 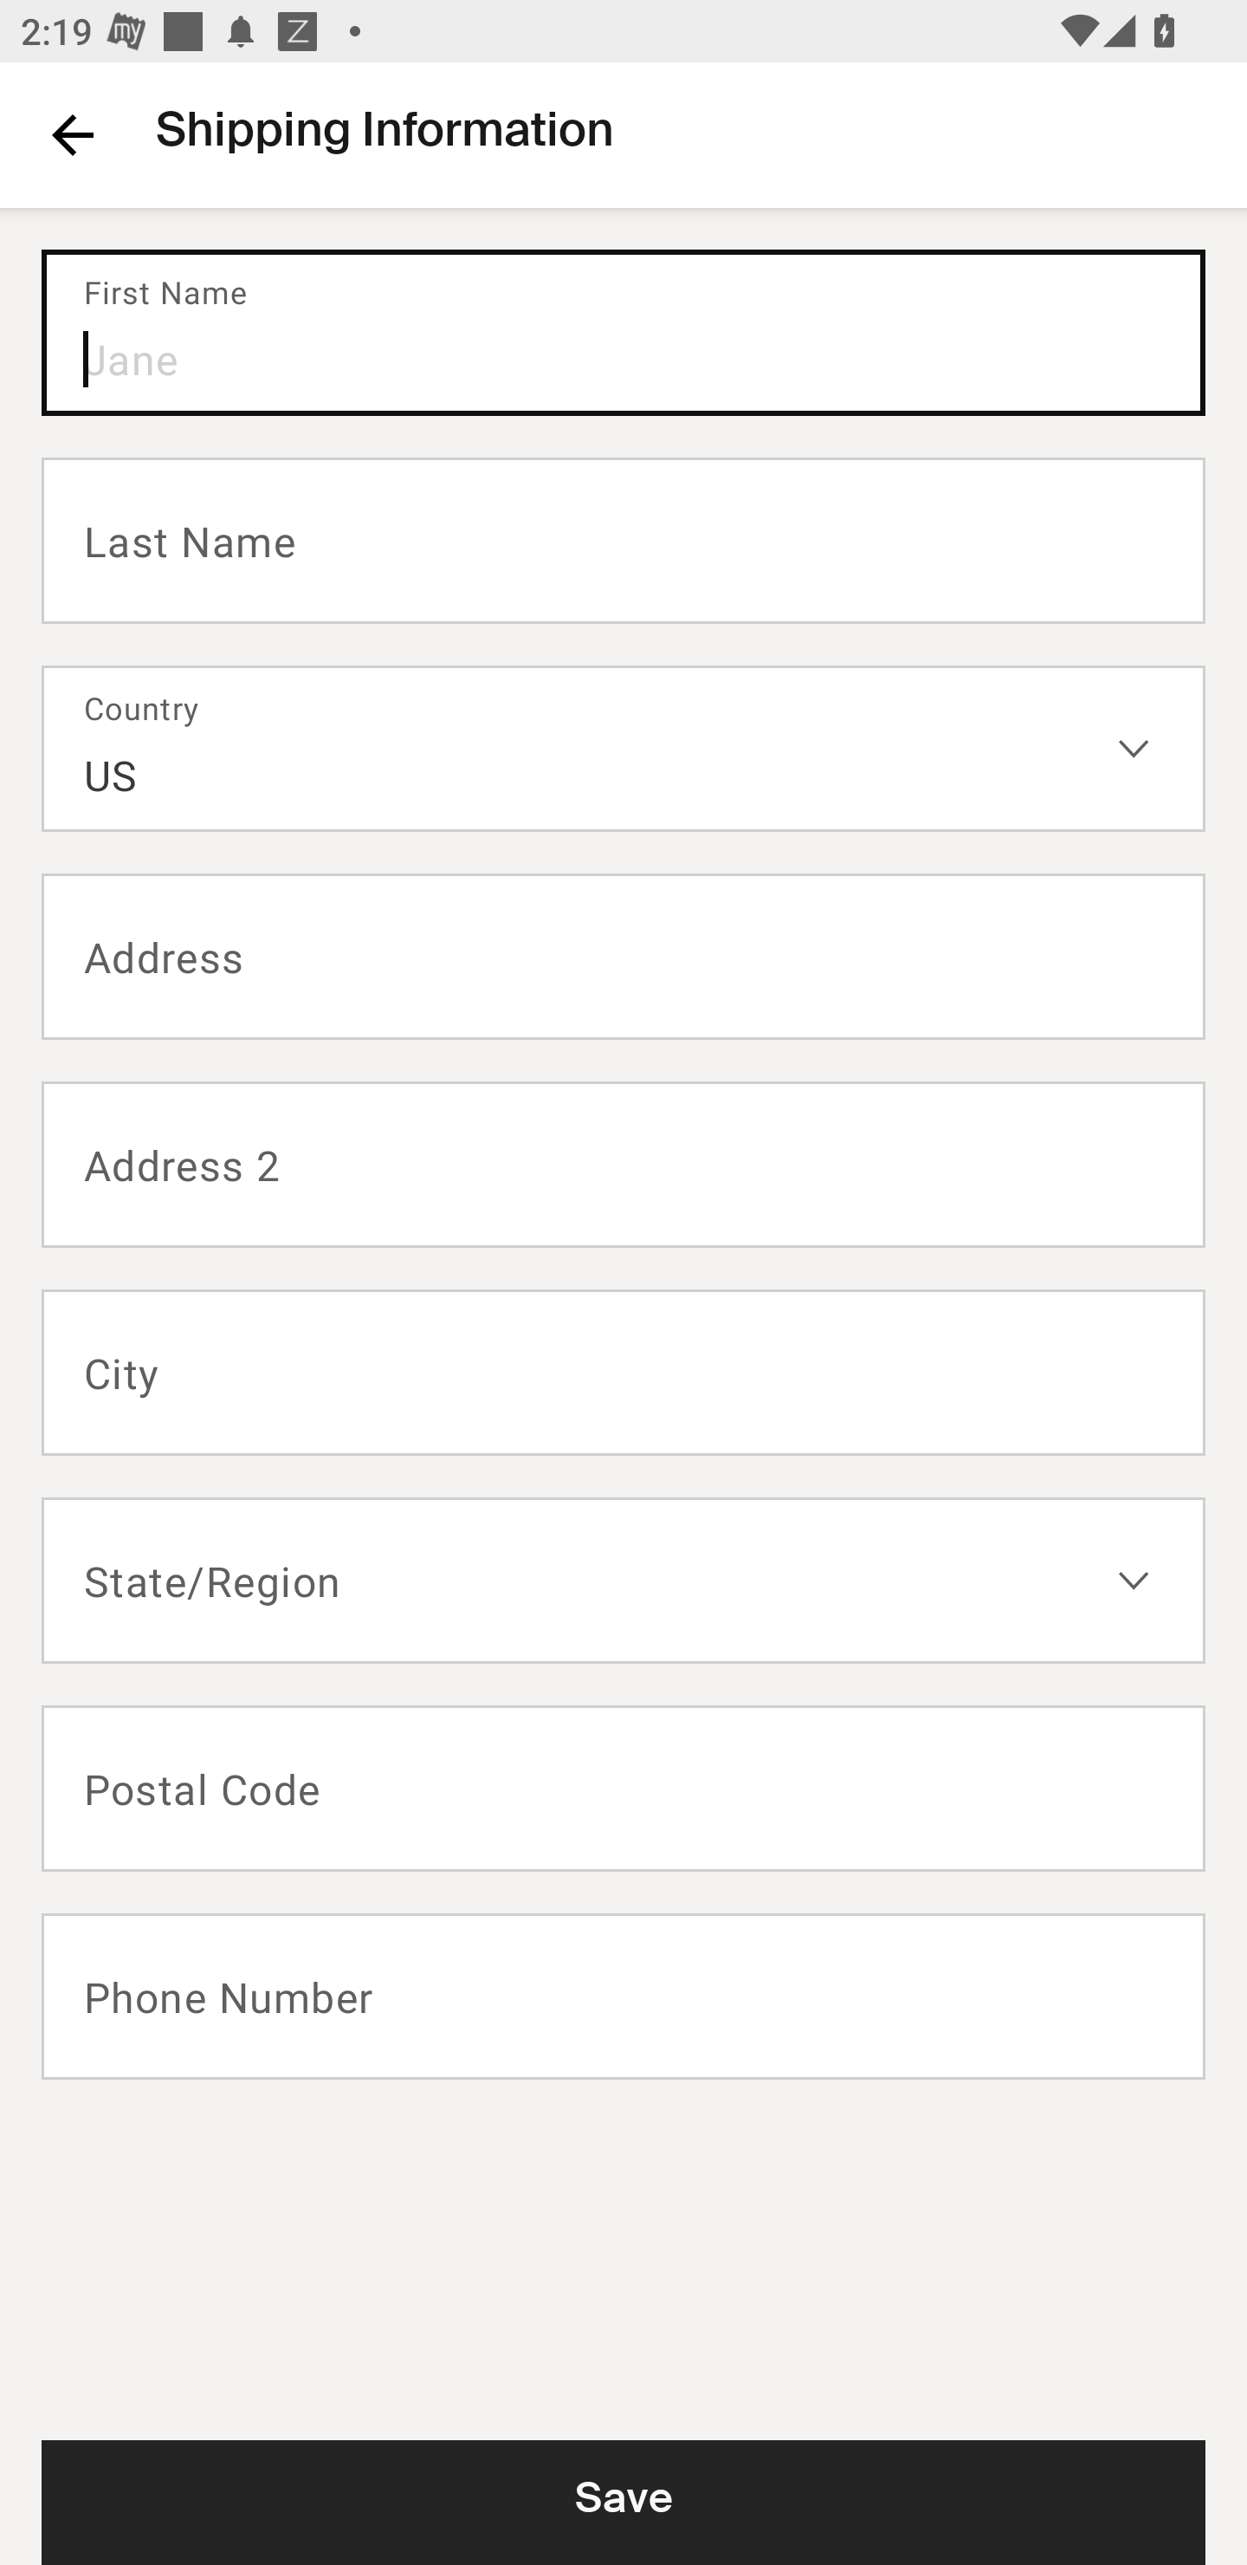 What do you see at coordinates (623, 2502) in the screenshot?
I see `Save` at bounding box center [623, 2502].